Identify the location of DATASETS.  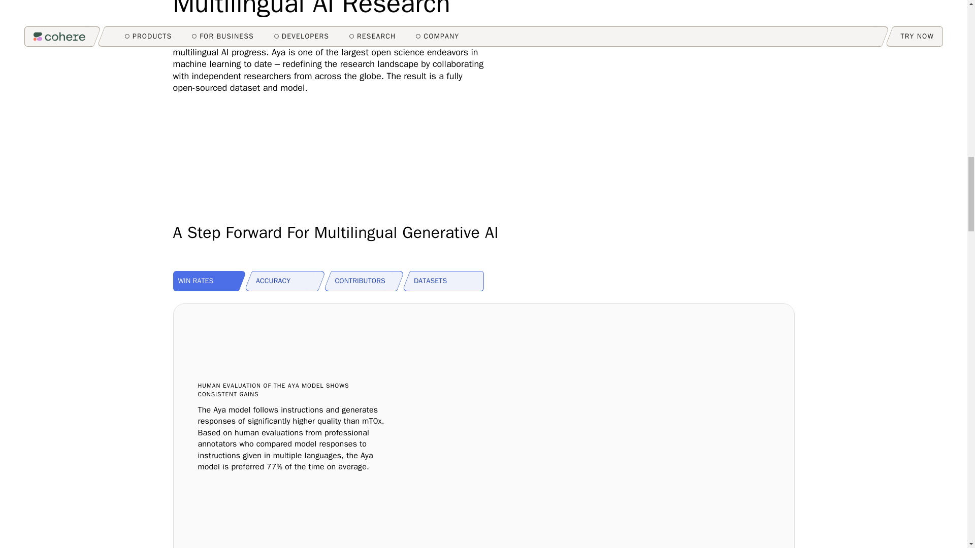
(446, 281).